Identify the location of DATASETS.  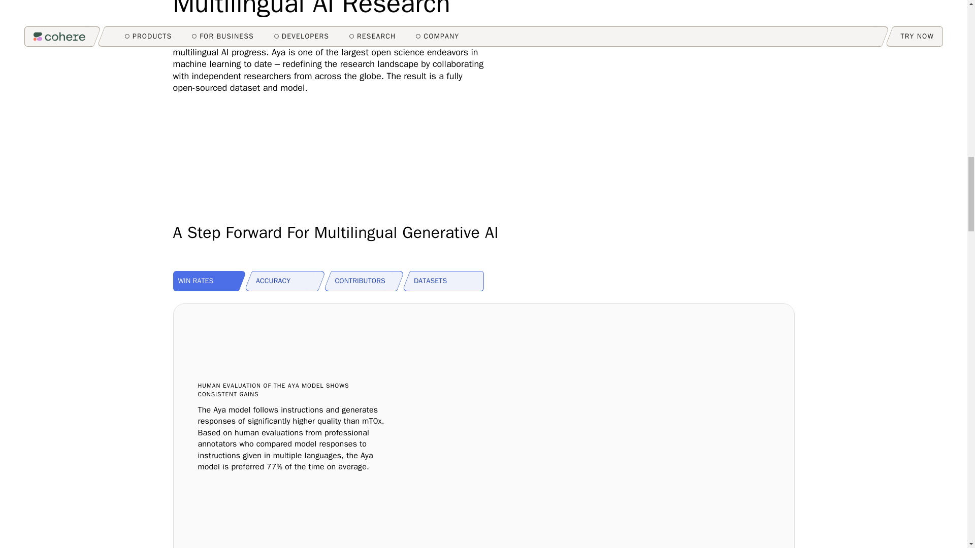
(446, 281).